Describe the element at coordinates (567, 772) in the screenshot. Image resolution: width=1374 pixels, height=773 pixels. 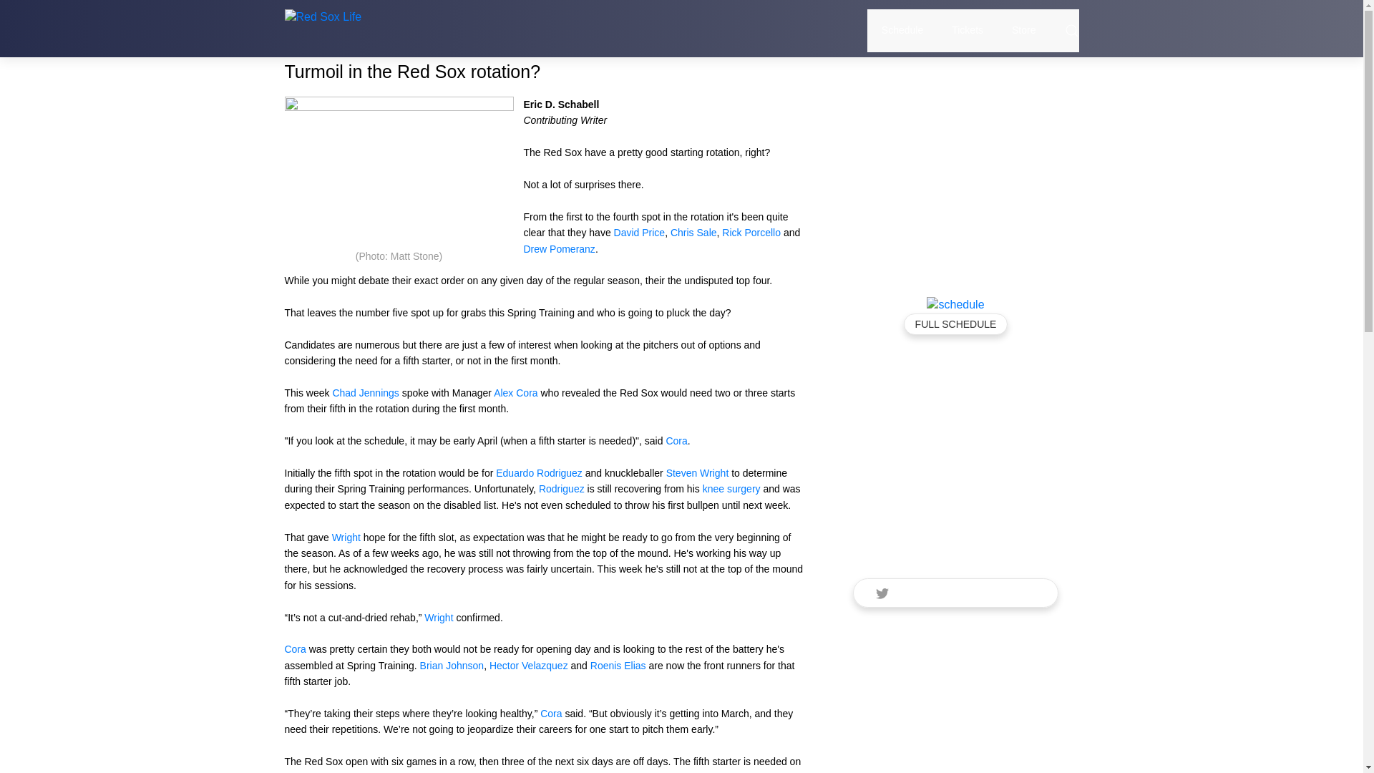
I see `Wright` at that location.